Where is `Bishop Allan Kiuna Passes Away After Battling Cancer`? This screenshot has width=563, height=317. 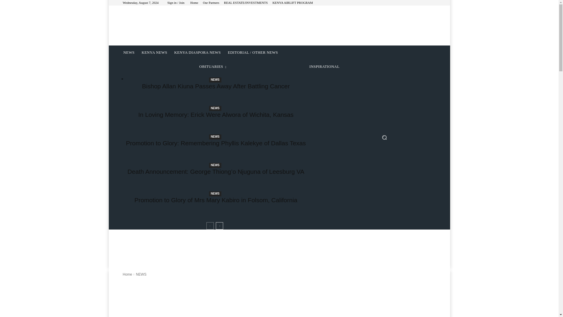 Bishop Allan Kiuna Passes Away After Battling Cancer is located at coordinates (216, 86).